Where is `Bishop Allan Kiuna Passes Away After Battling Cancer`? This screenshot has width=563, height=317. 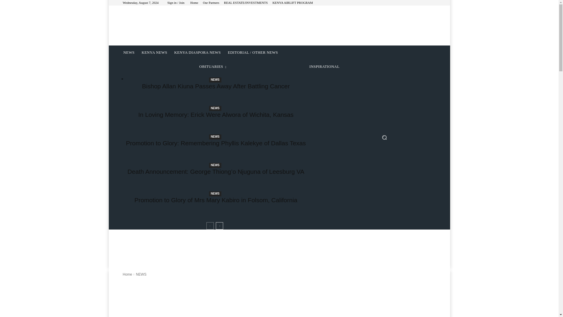 Bishop Allan Kiuna Passes Away After Battling Cancer is located at coordinates (216, 86).